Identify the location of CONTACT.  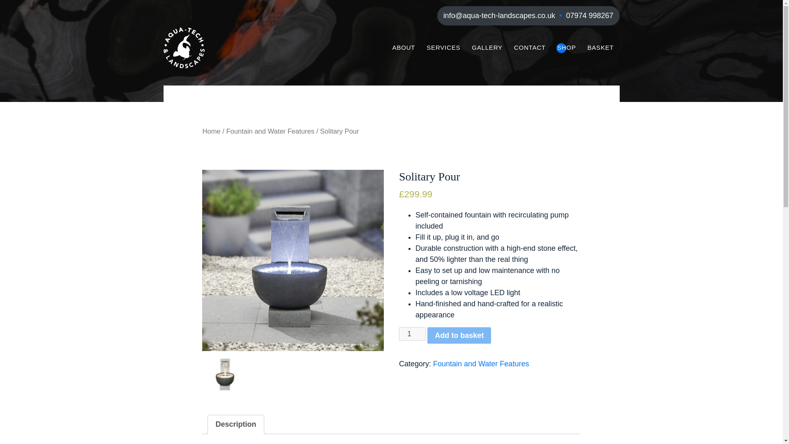
(530, 48).